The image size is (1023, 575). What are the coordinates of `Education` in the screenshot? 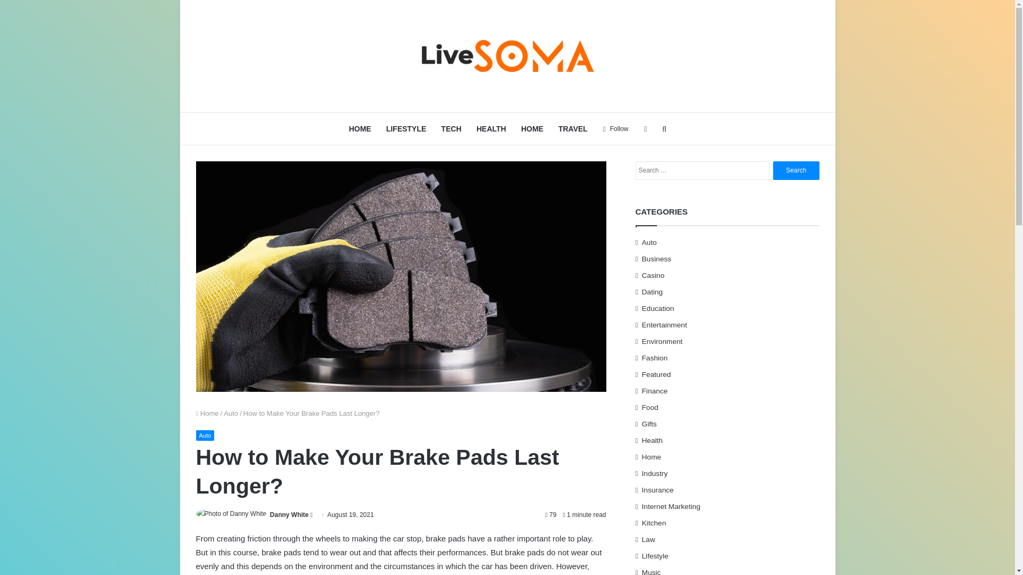 It's located at (658, 308).